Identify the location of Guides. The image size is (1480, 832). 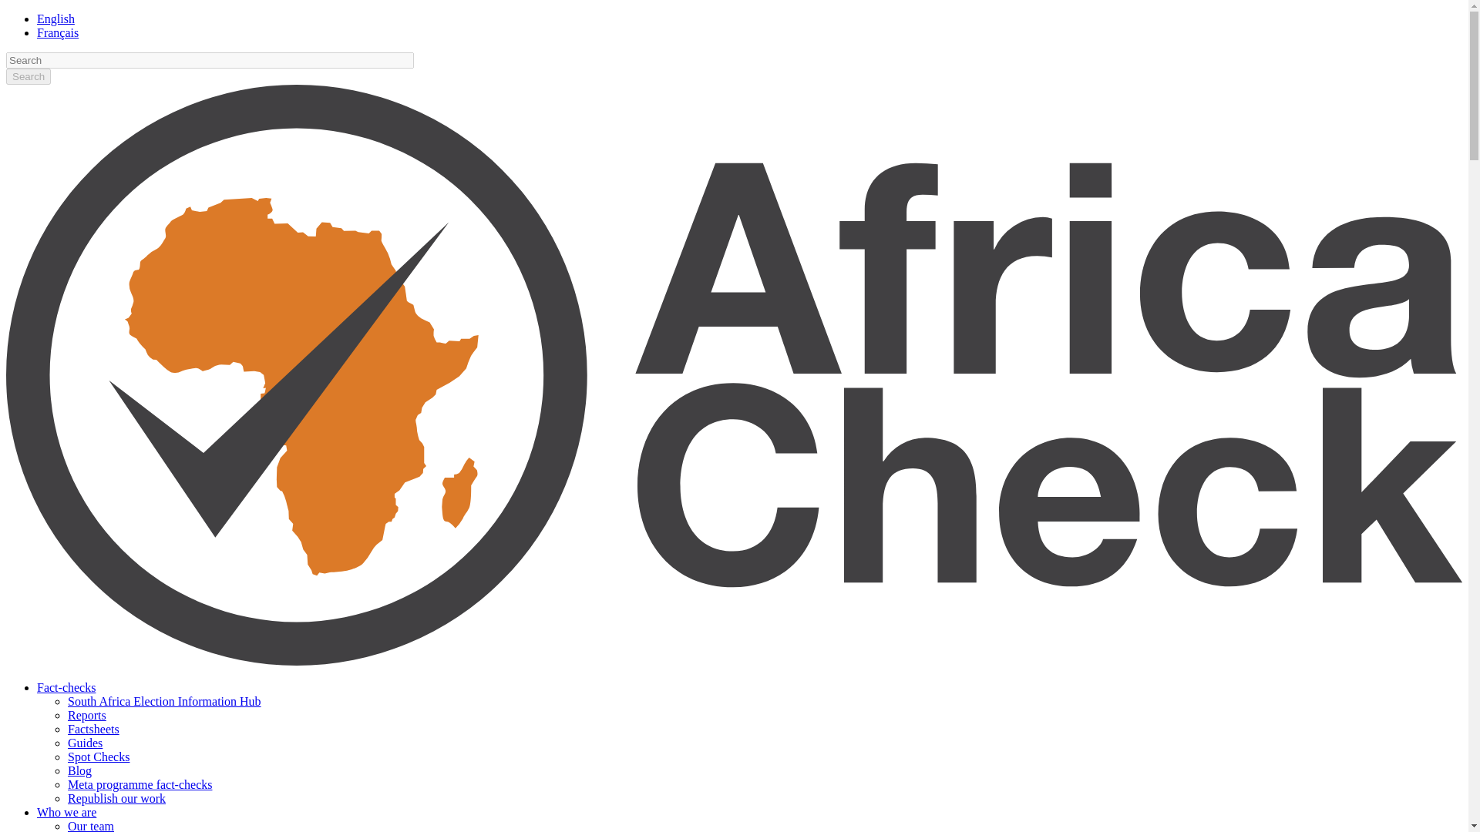
(85, 743).